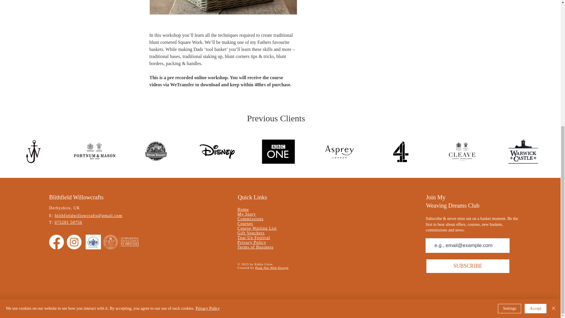 Image resolution: width=565 pixels, height=318 pixels. What do you see at coordinates (257, 228) in the screenshot?
I see `Course Waiting List` at bounding box center [257, 228].